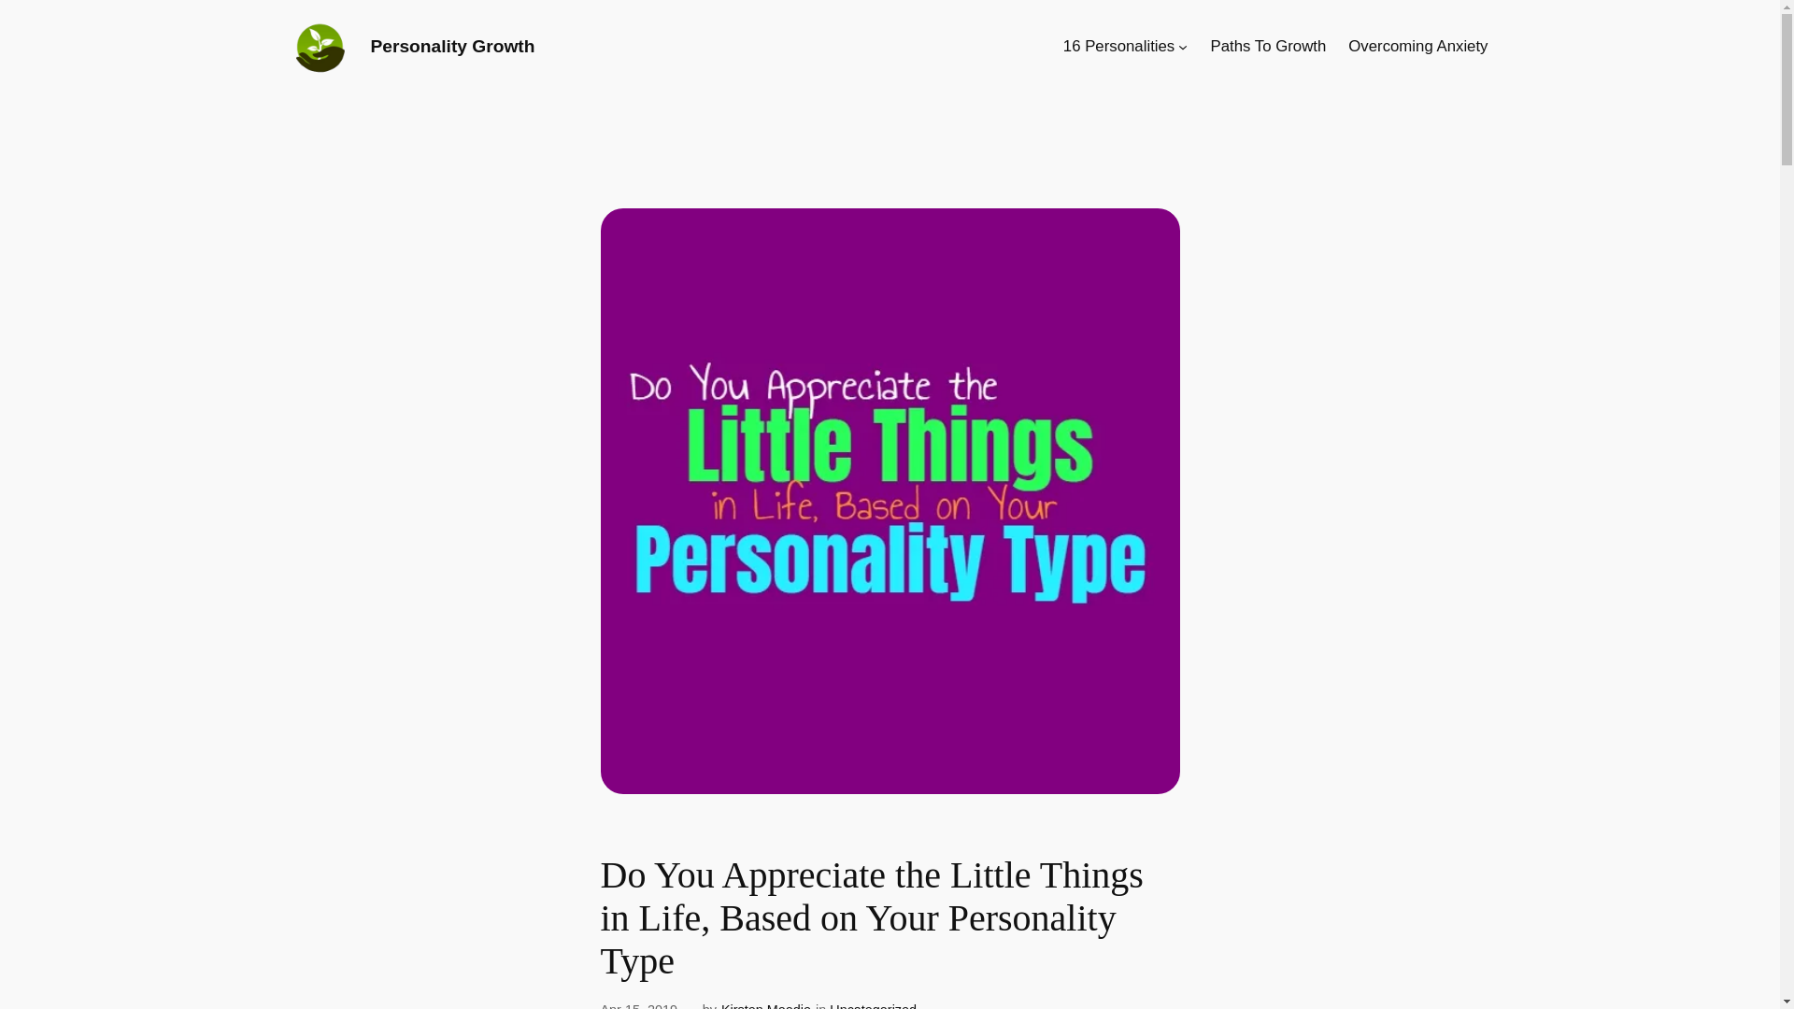 This screenshot has height=1009, width=1794. Describe the element at coordinates (1417, 46) in the screenshot. I see `Overcoming Anxiety` at that location.